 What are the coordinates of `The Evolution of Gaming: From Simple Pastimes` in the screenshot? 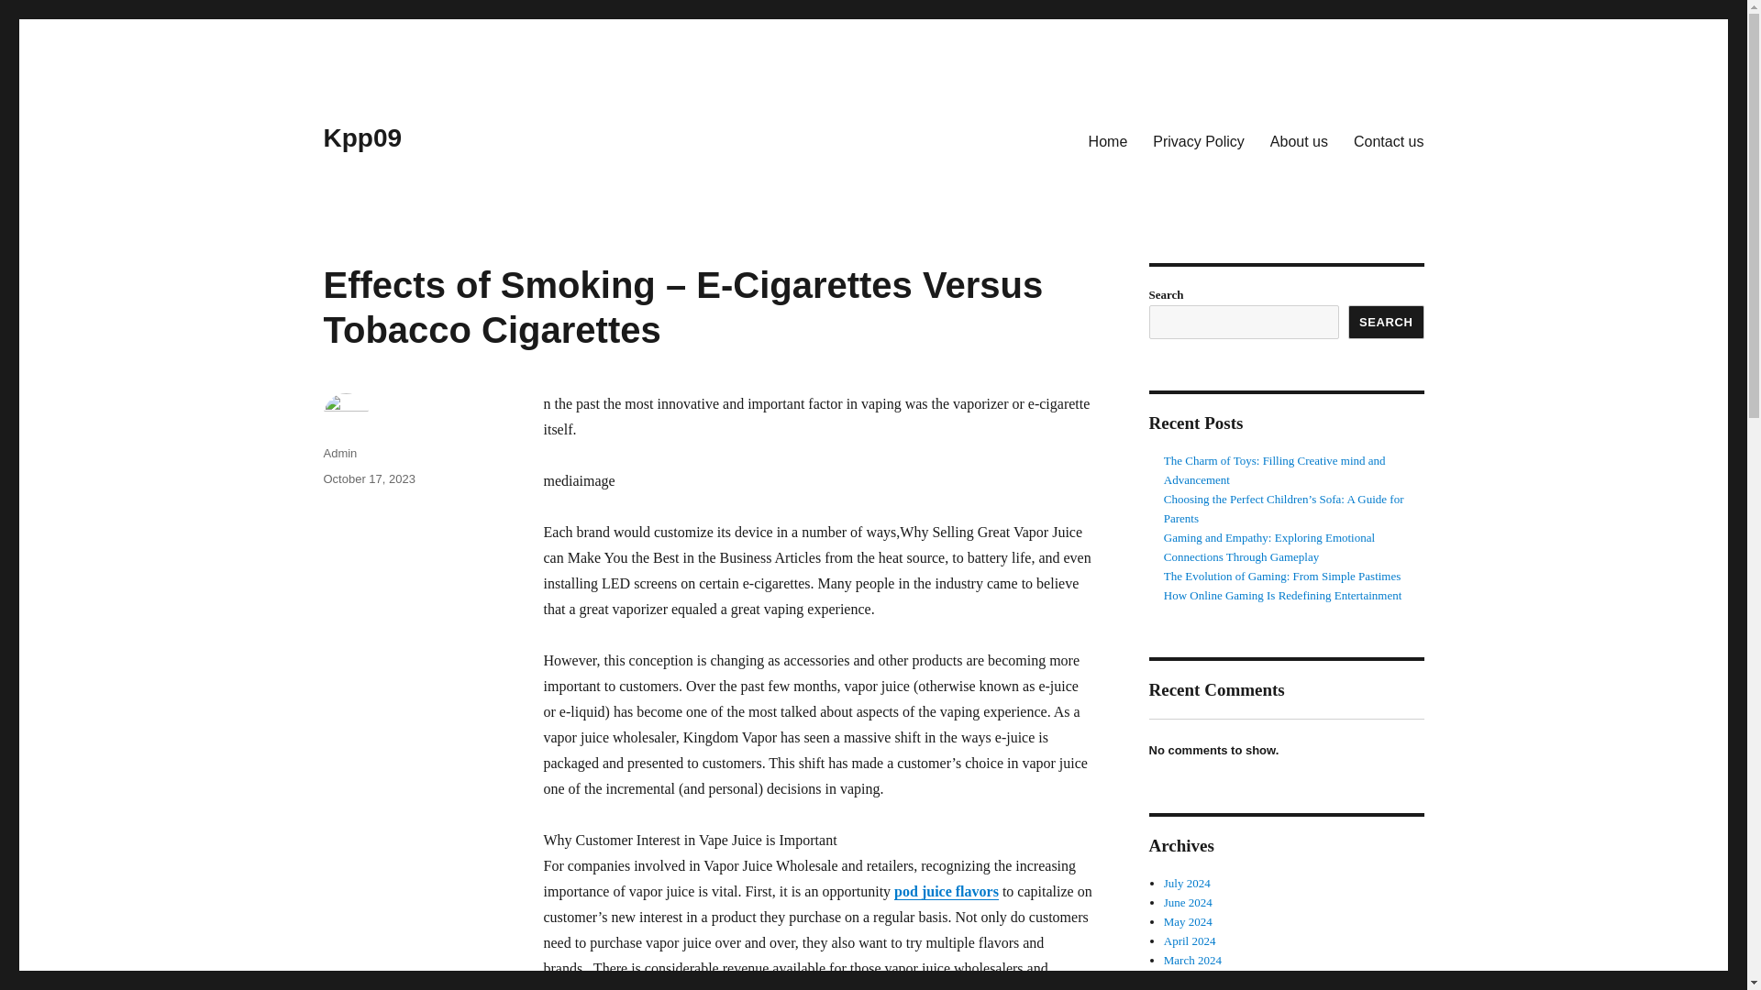 It's located at (1282, 576).